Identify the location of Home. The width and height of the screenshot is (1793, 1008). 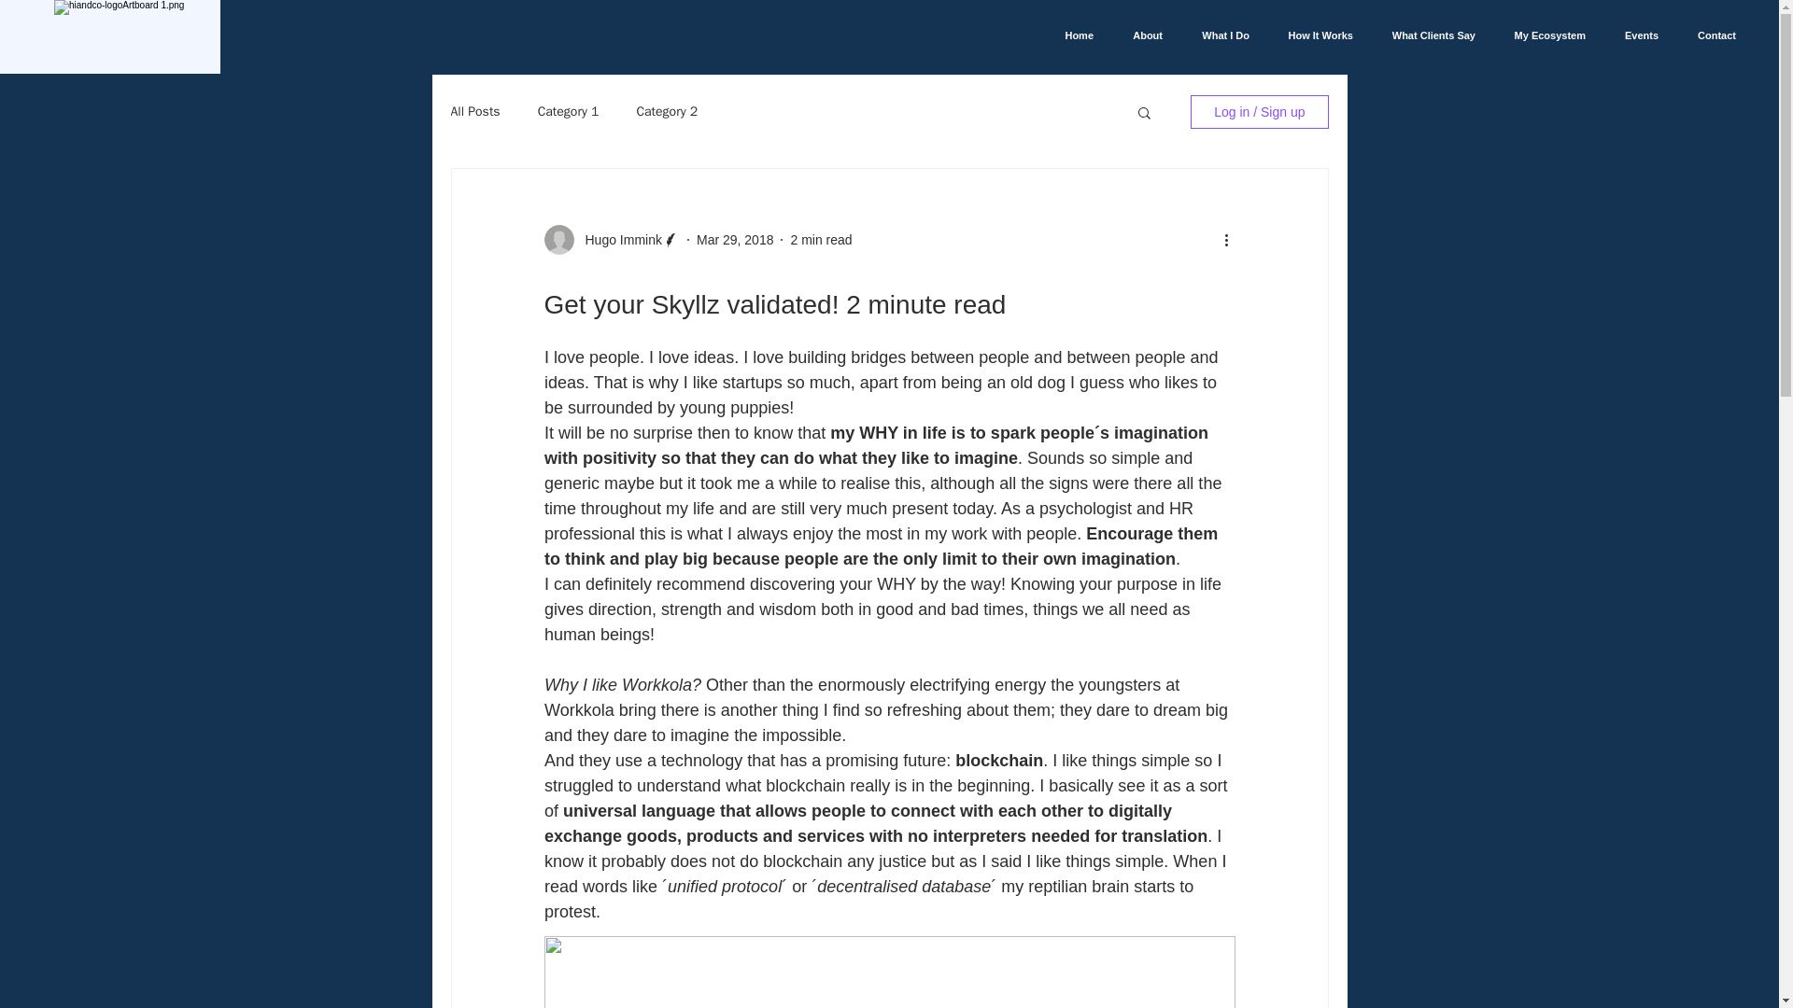
(1072, 35).